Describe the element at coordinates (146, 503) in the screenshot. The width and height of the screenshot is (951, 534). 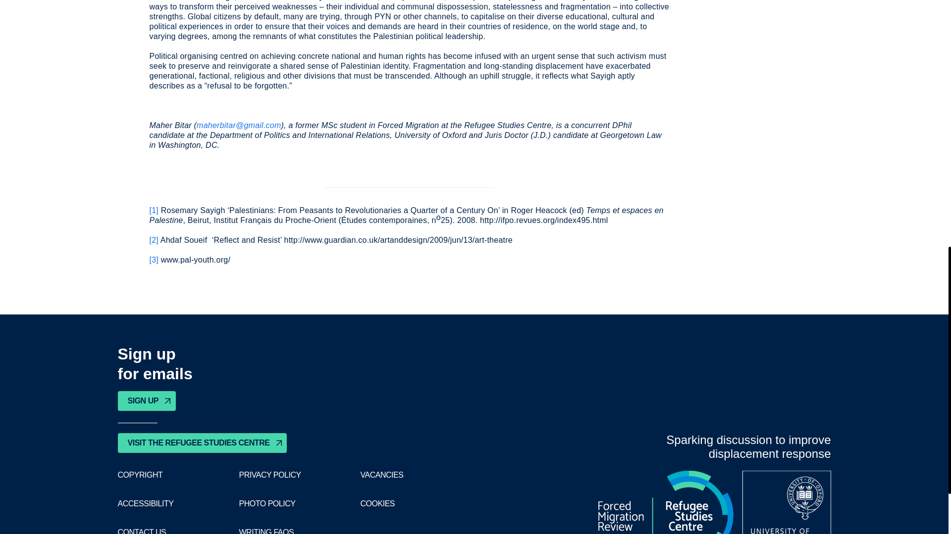
I see `ACCESSIBILITY` at that location.